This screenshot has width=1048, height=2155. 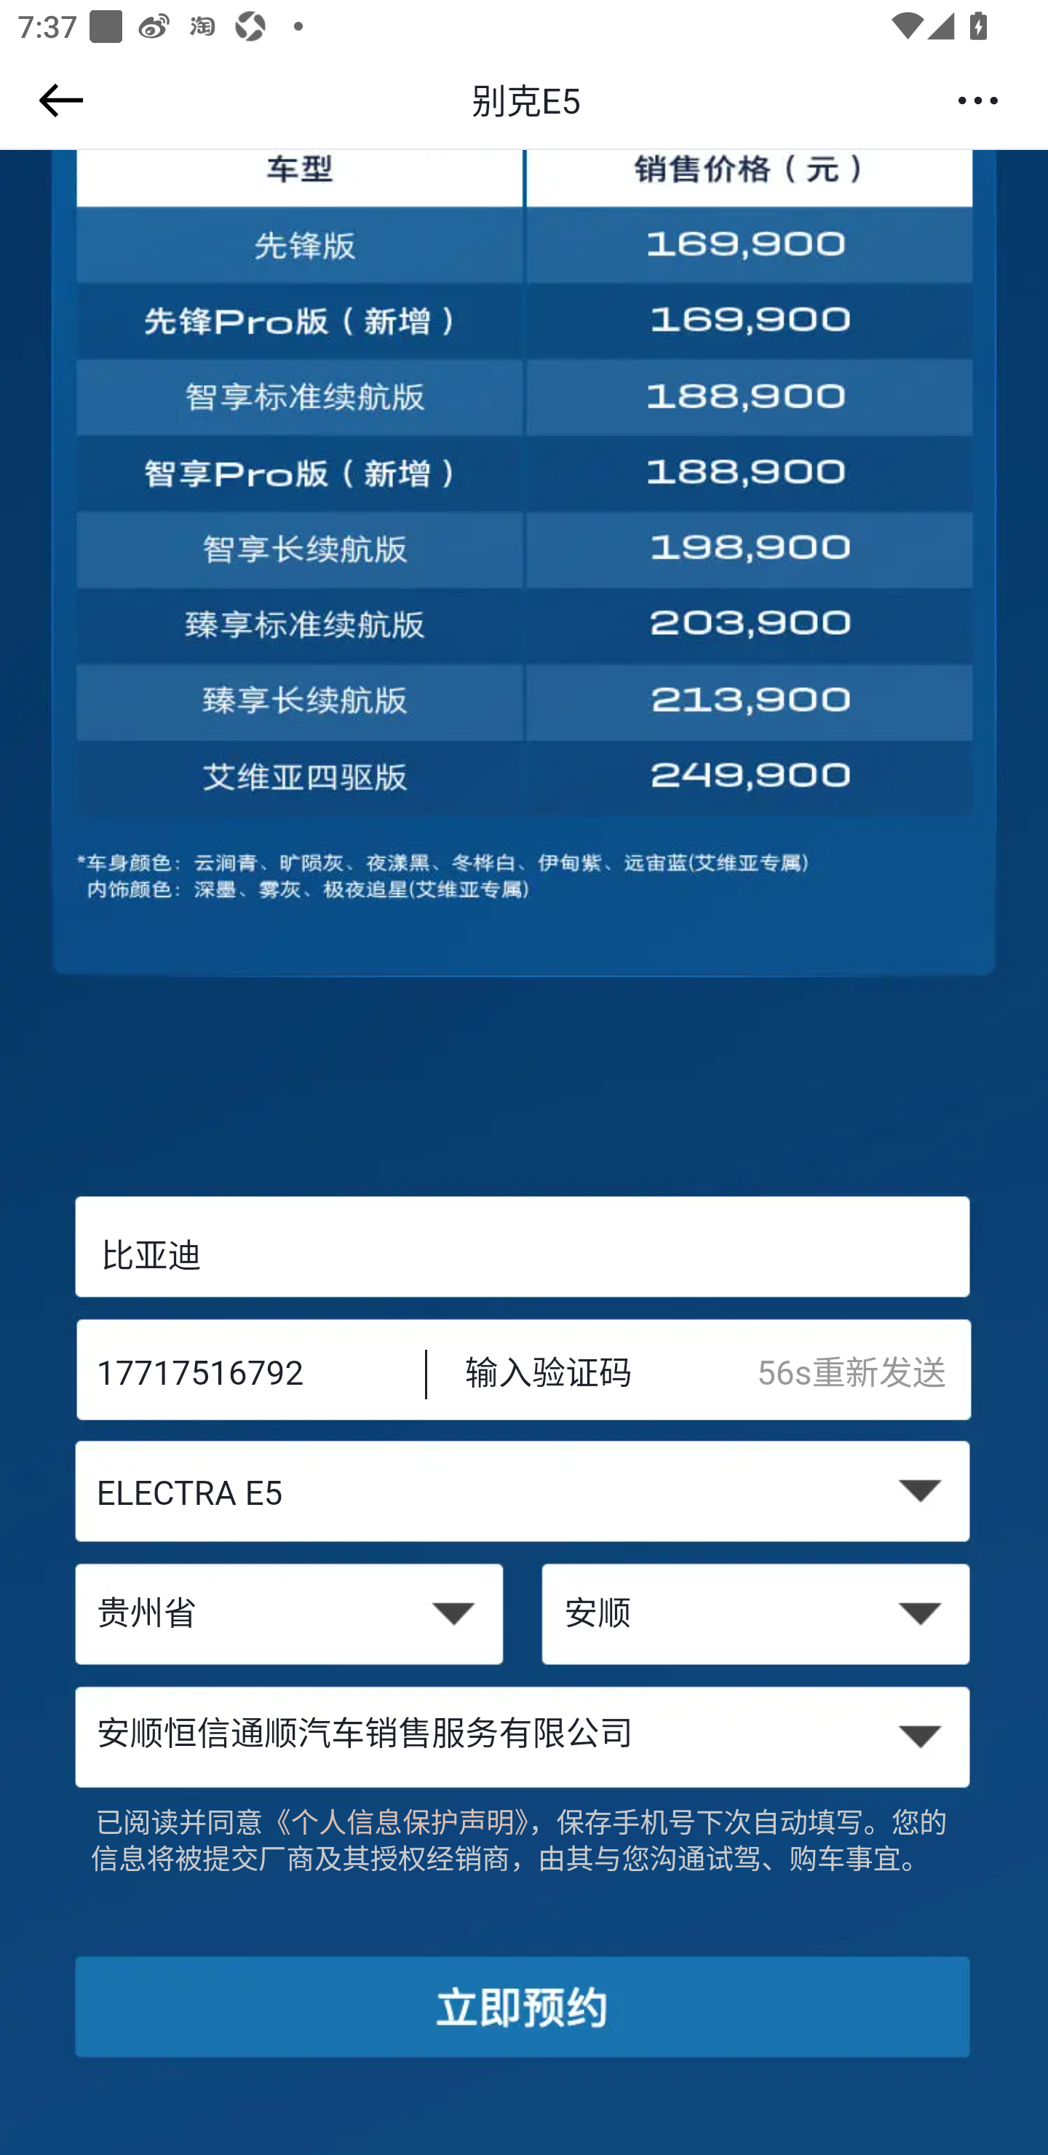 I want to click on 17717516792, so click(x=243, y=1376).